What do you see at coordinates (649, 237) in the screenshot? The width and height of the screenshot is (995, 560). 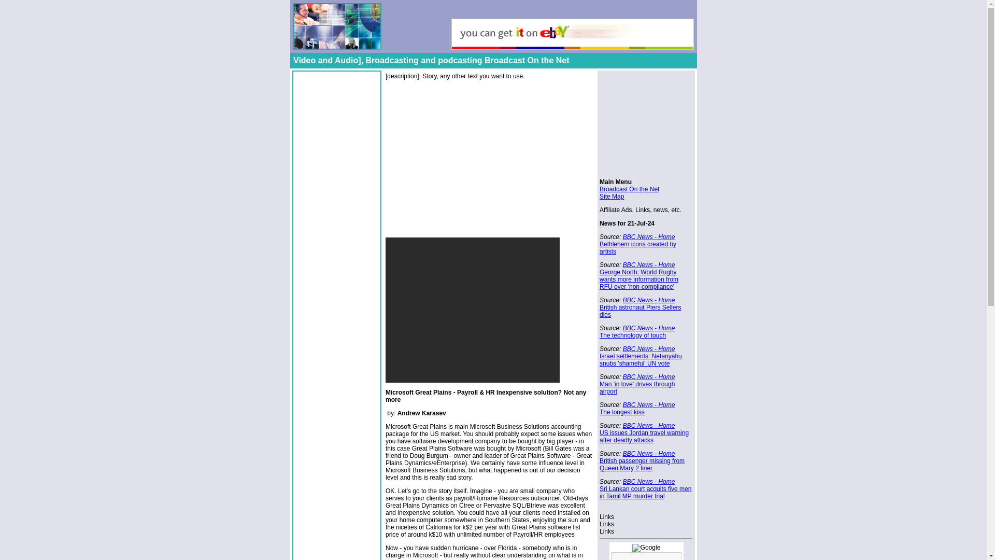 I see `BBC News - Home` at bounding box center [649, 237].